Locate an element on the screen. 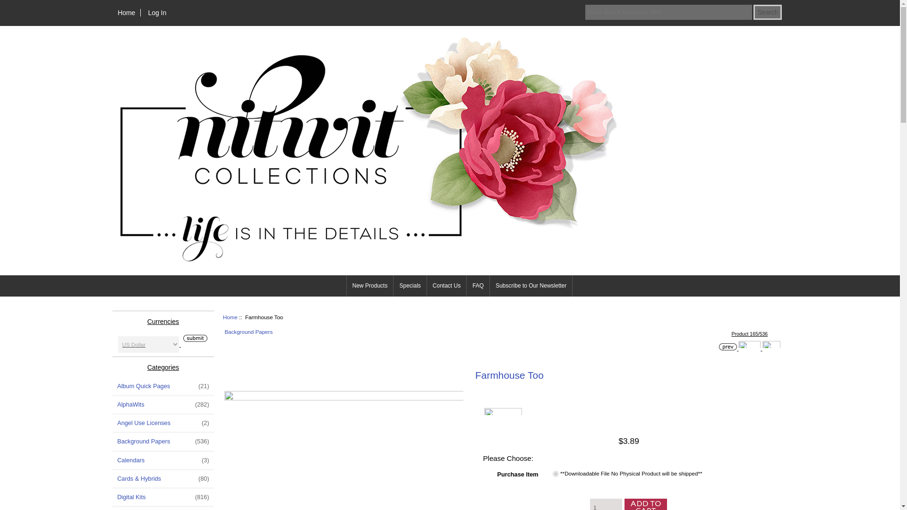  1 is located at coordinates (556, 473).